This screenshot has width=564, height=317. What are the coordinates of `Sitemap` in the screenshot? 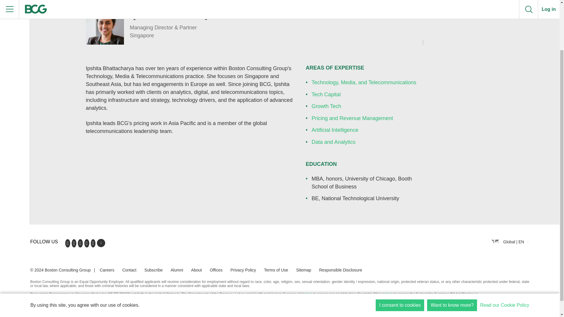 It's located at (304, 270).